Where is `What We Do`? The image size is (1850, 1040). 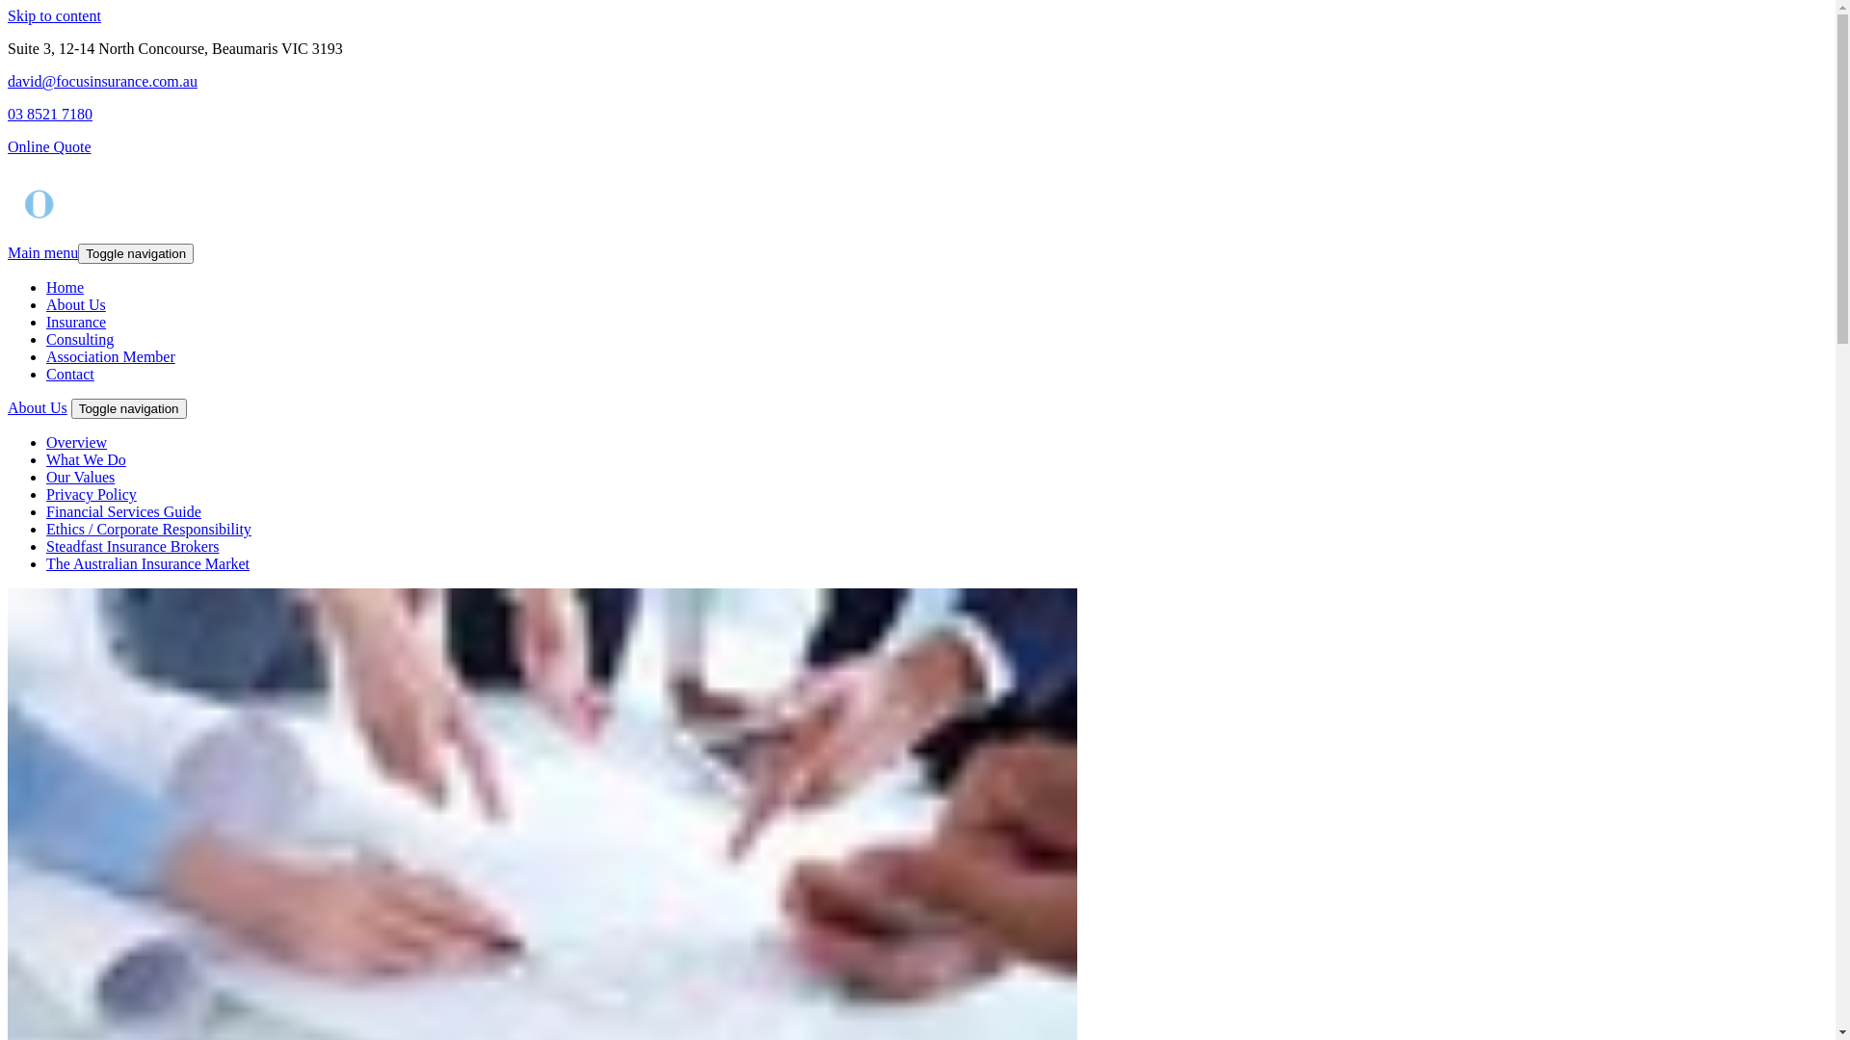
What We Do is located at coordinates (87, 460).